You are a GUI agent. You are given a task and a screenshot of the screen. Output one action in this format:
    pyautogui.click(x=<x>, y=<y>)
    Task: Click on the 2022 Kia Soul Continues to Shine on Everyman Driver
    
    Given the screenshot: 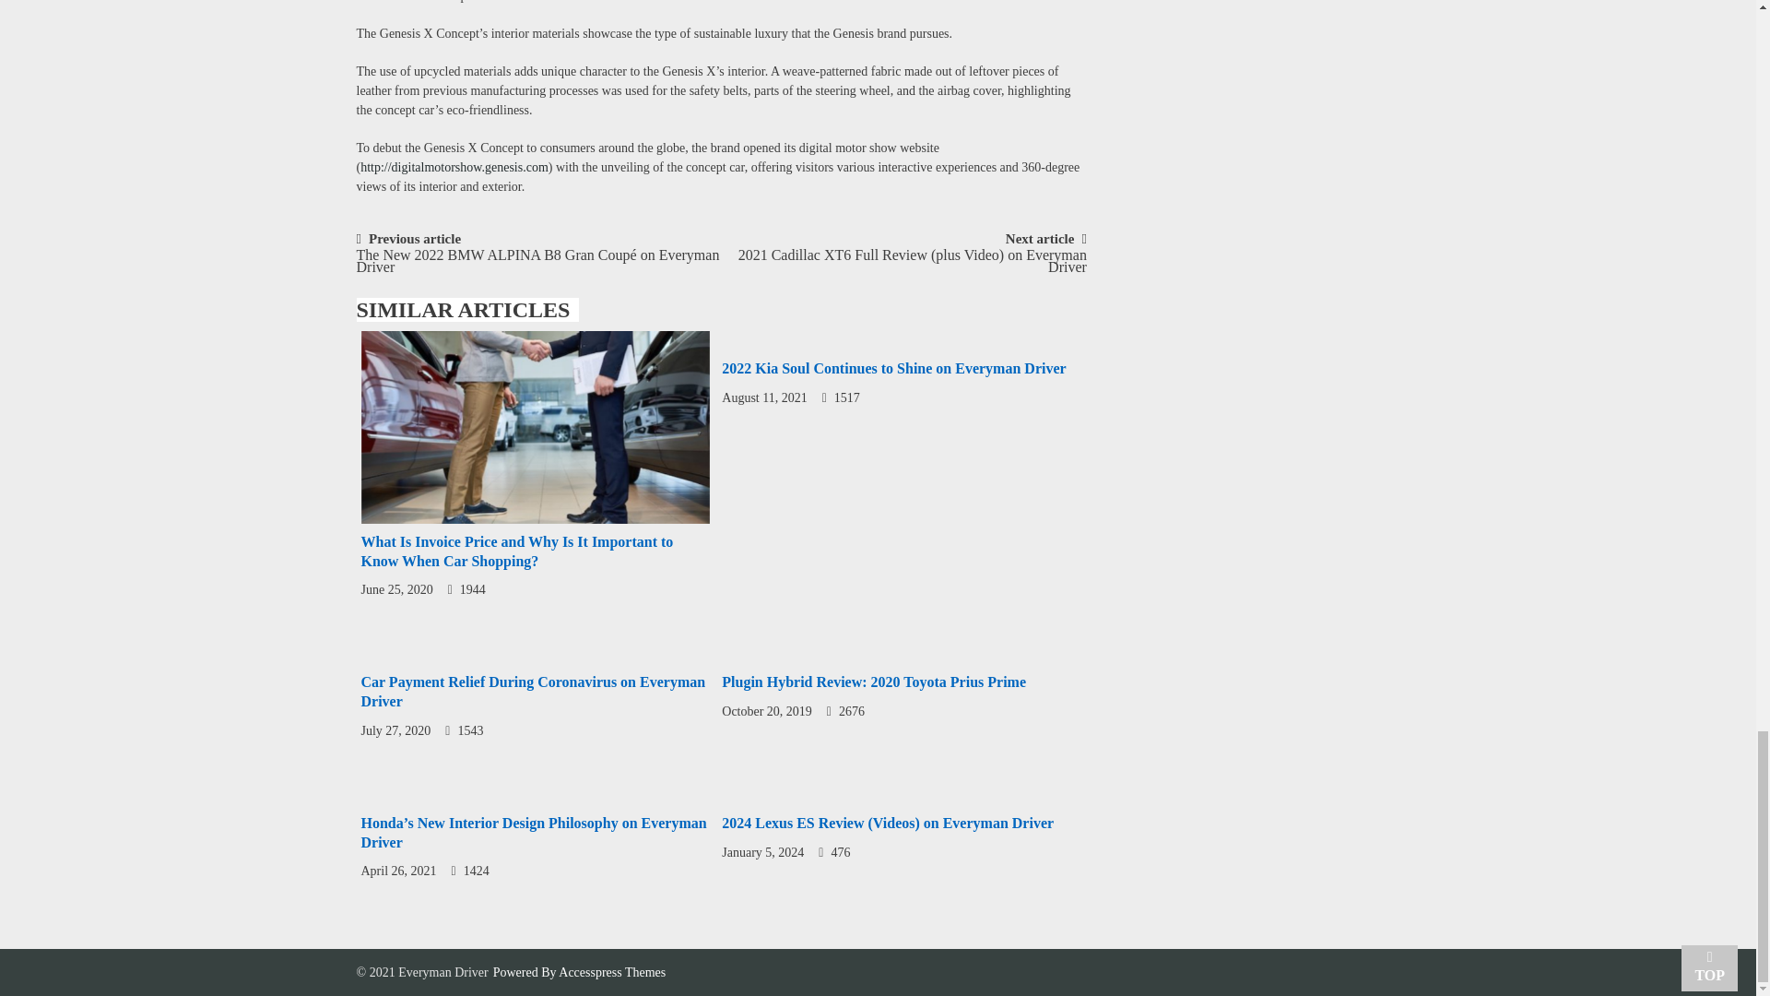 What is the action you would take?
    pyautogui.click(x=893, y=368)
    